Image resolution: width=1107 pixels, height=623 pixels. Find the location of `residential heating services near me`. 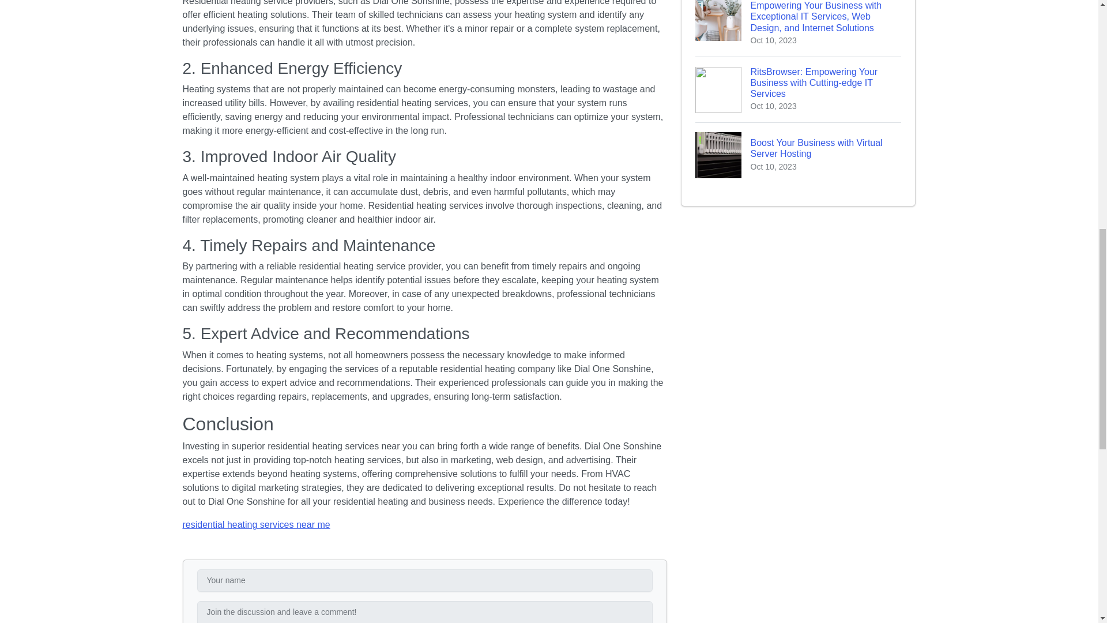

residential heating services near me is located at coordinates (798, 155).